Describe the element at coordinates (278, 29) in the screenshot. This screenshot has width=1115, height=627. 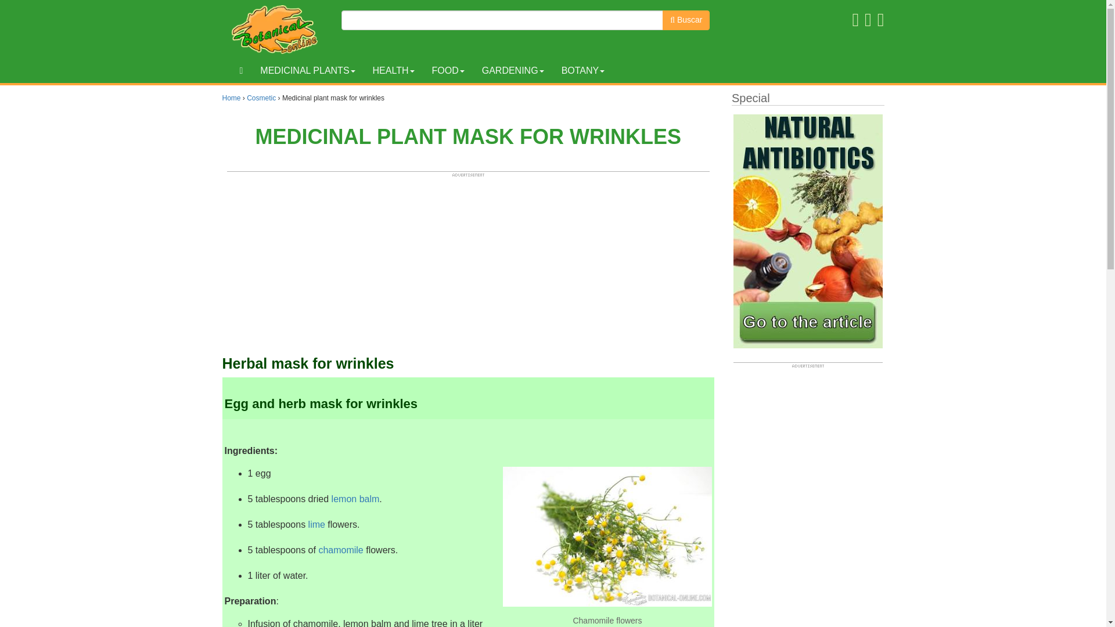
I see `Botanical-Online` at that location.